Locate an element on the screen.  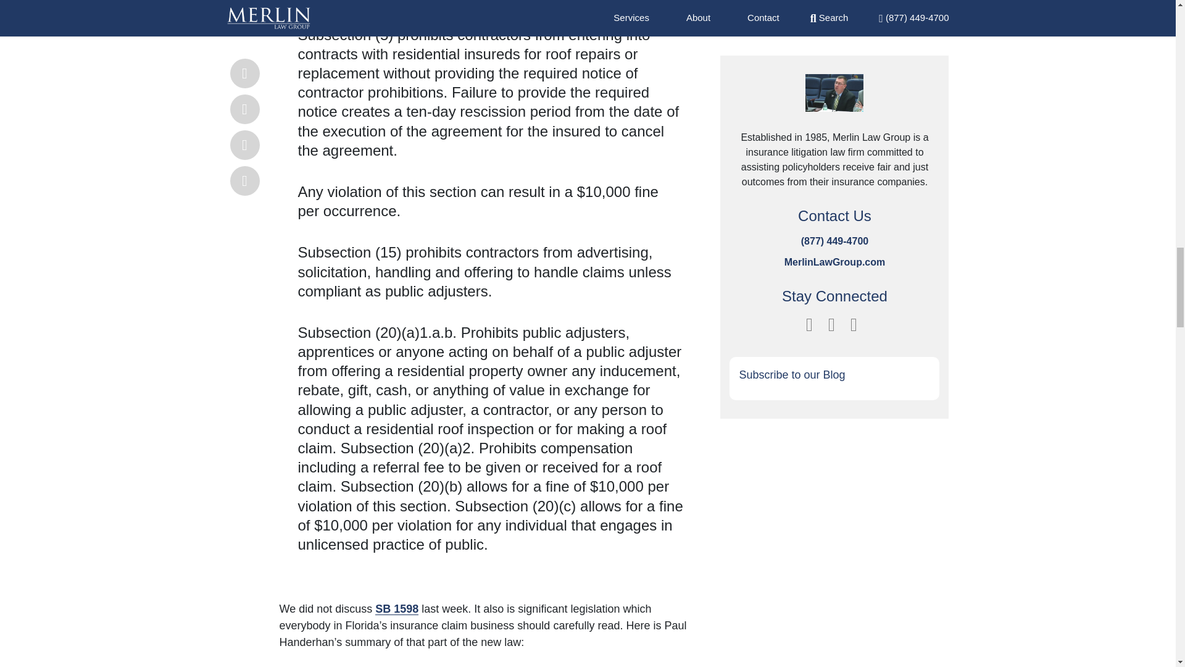
SB 1598 is located at coordinates (396, 609).